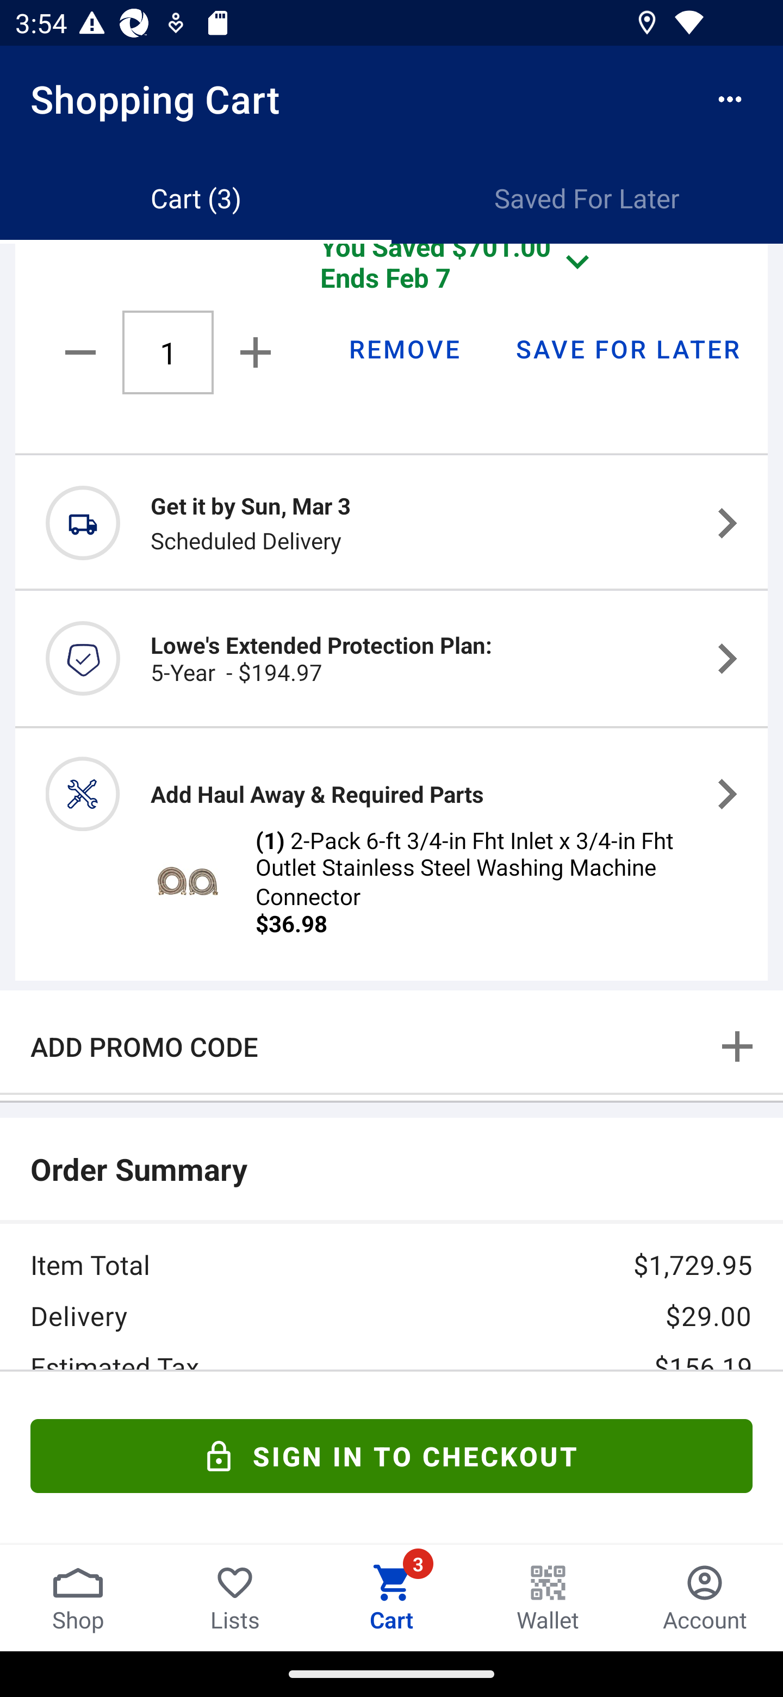 This screenshot has height=1697, width=783. What do you see at coordinates (84, 352) in the screenshot?
I see `decrease quantity` at bounding box center [84, 352].